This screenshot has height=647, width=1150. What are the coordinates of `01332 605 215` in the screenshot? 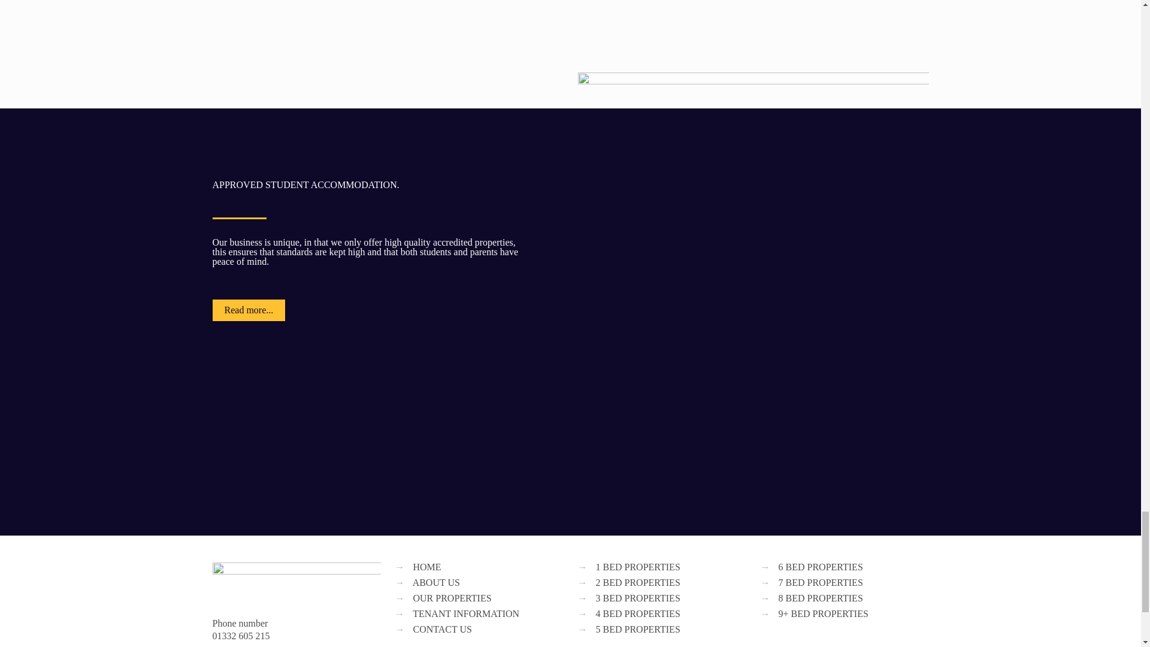 It's located at (240, 636).